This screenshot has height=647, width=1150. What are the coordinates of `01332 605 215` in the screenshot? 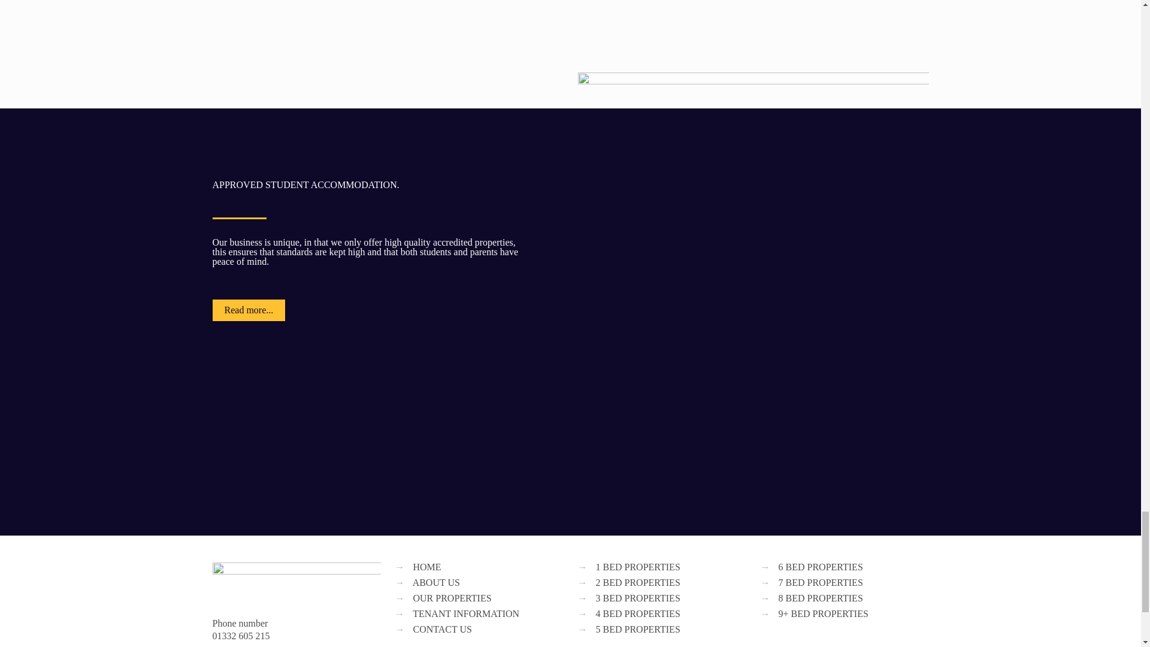 It's located at (240, 636).